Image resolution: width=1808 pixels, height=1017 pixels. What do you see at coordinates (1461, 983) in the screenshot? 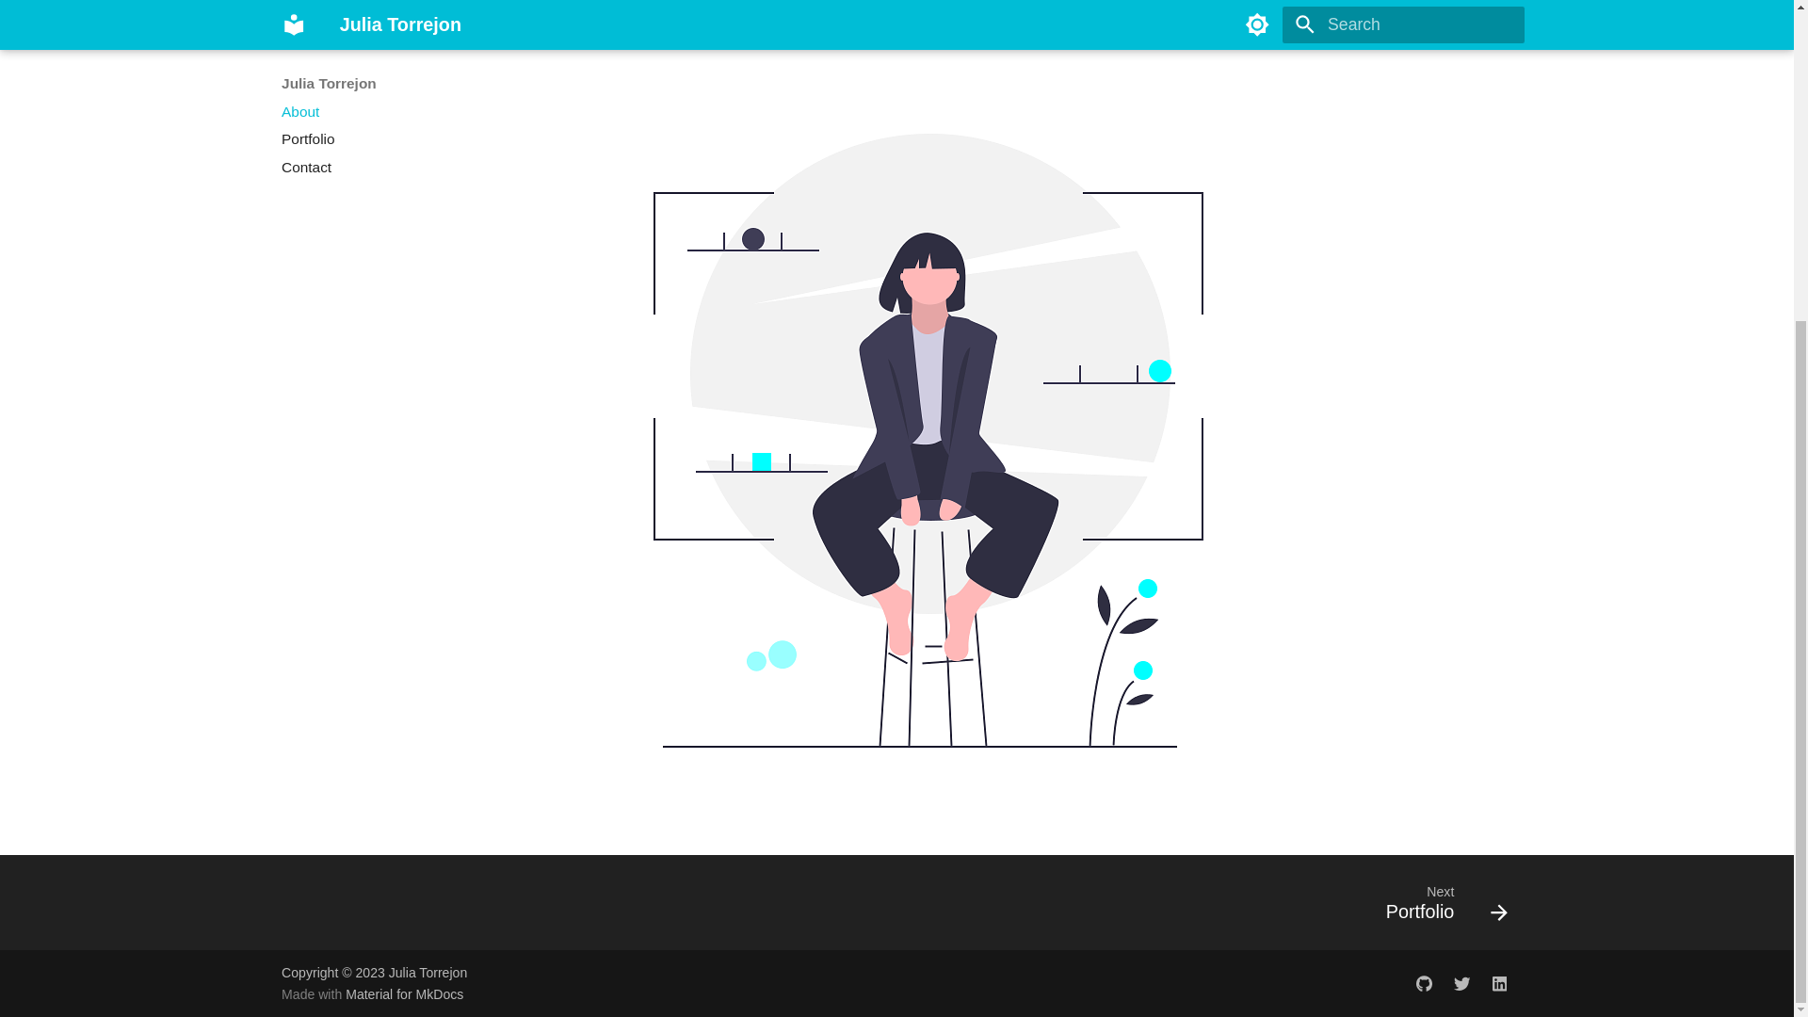
I see `twitter.com` at bounding box center [1461, 983].